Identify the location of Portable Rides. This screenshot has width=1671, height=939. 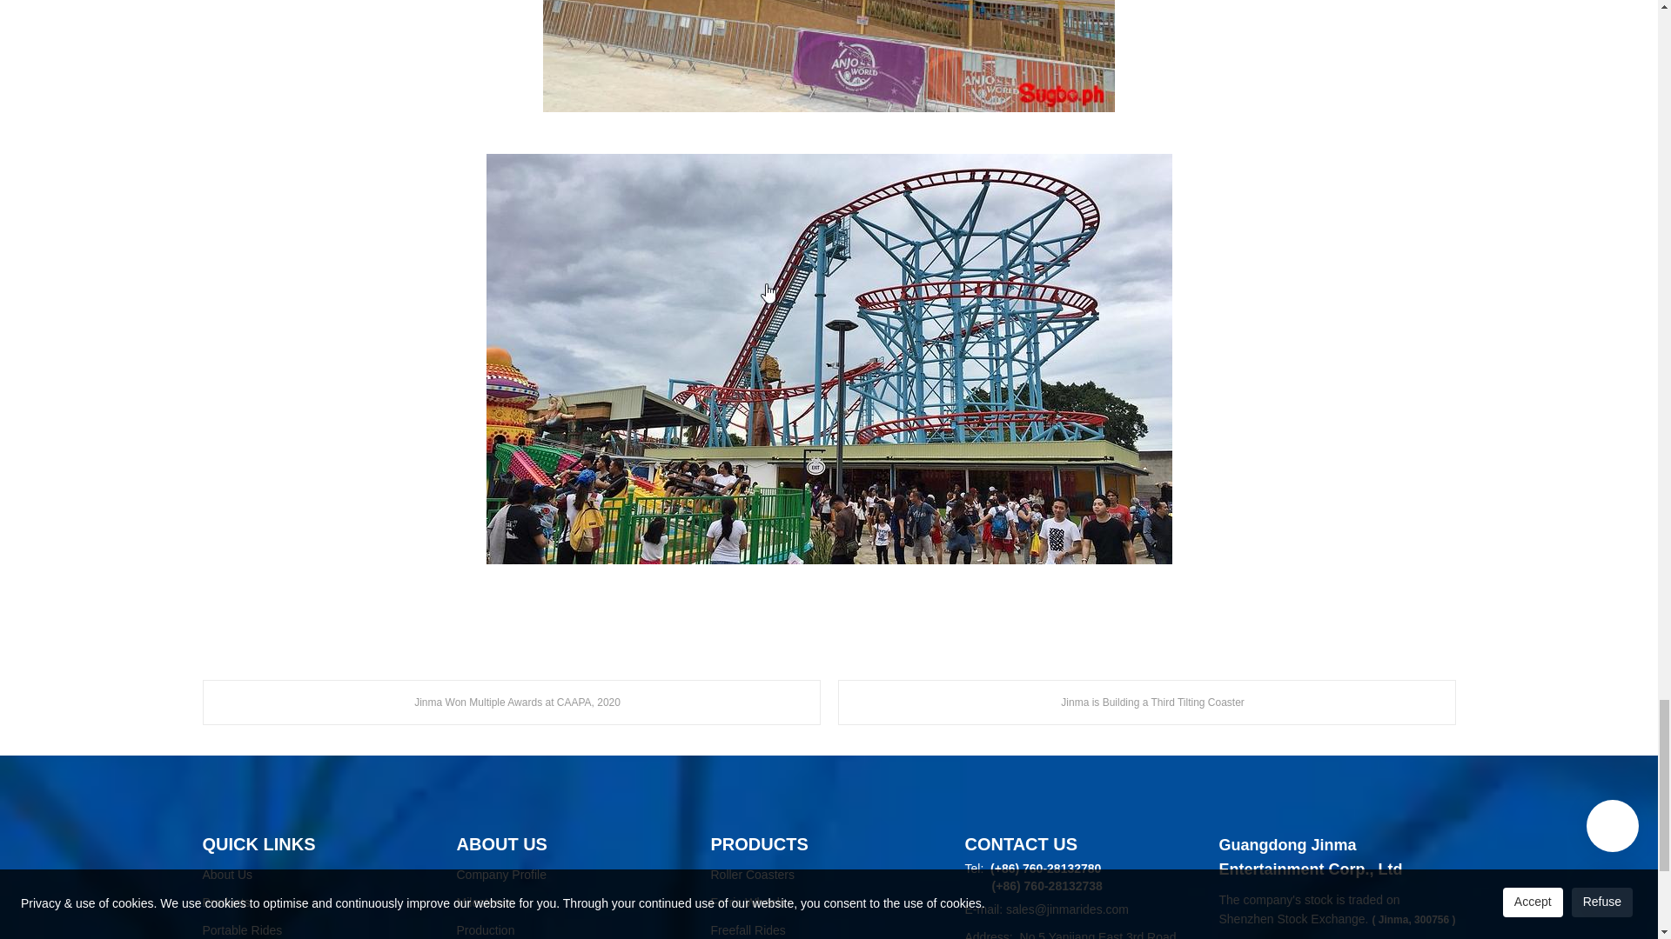
(320, 928).